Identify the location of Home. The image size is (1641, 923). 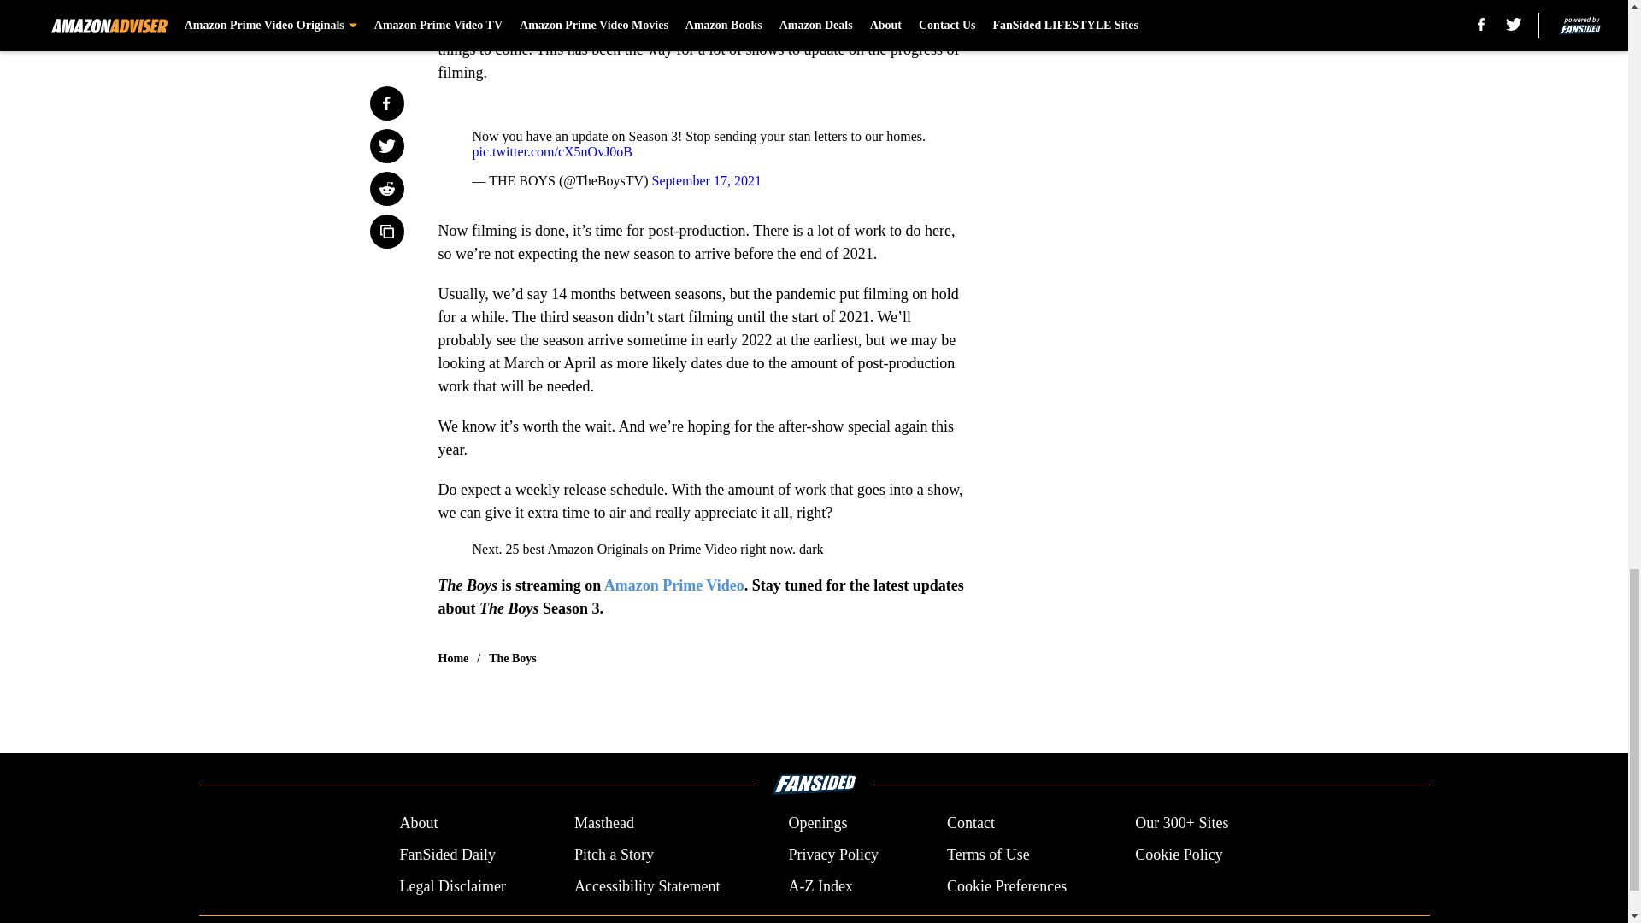
(453, 658).